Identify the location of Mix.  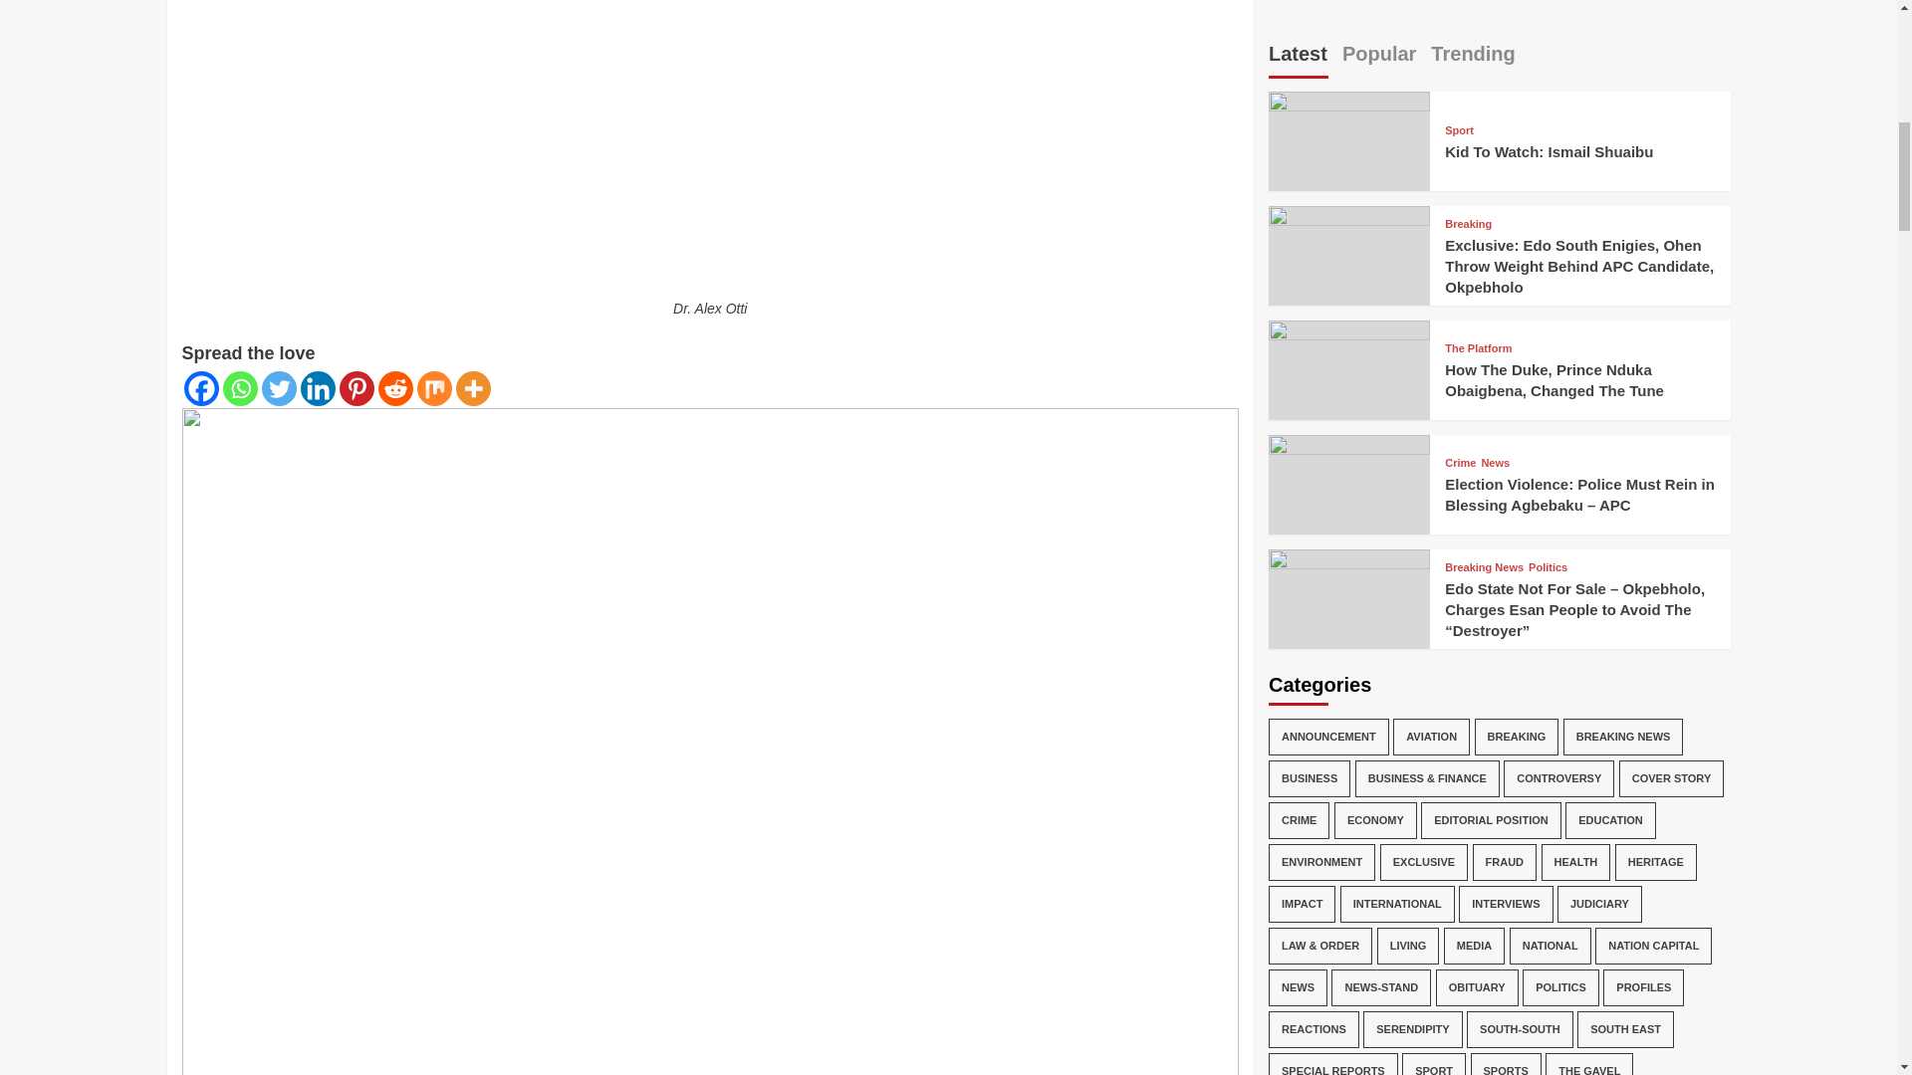
(434, 388).